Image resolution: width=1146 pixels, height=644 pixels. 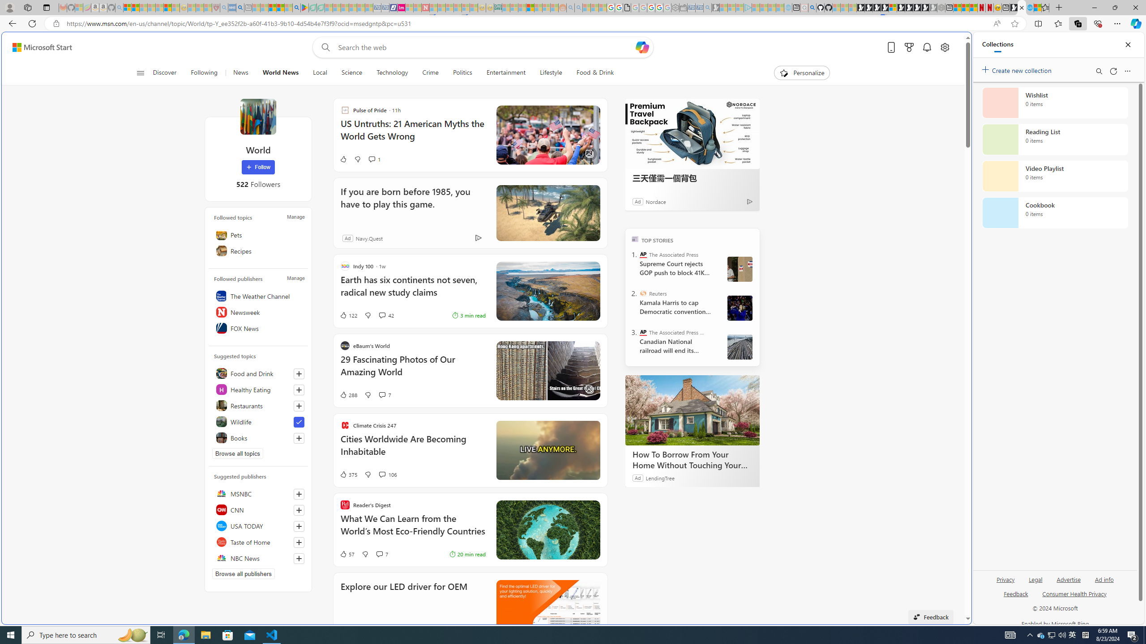 I want to click on Cookbook collection, 0 items, so click(x=1055, y=213).